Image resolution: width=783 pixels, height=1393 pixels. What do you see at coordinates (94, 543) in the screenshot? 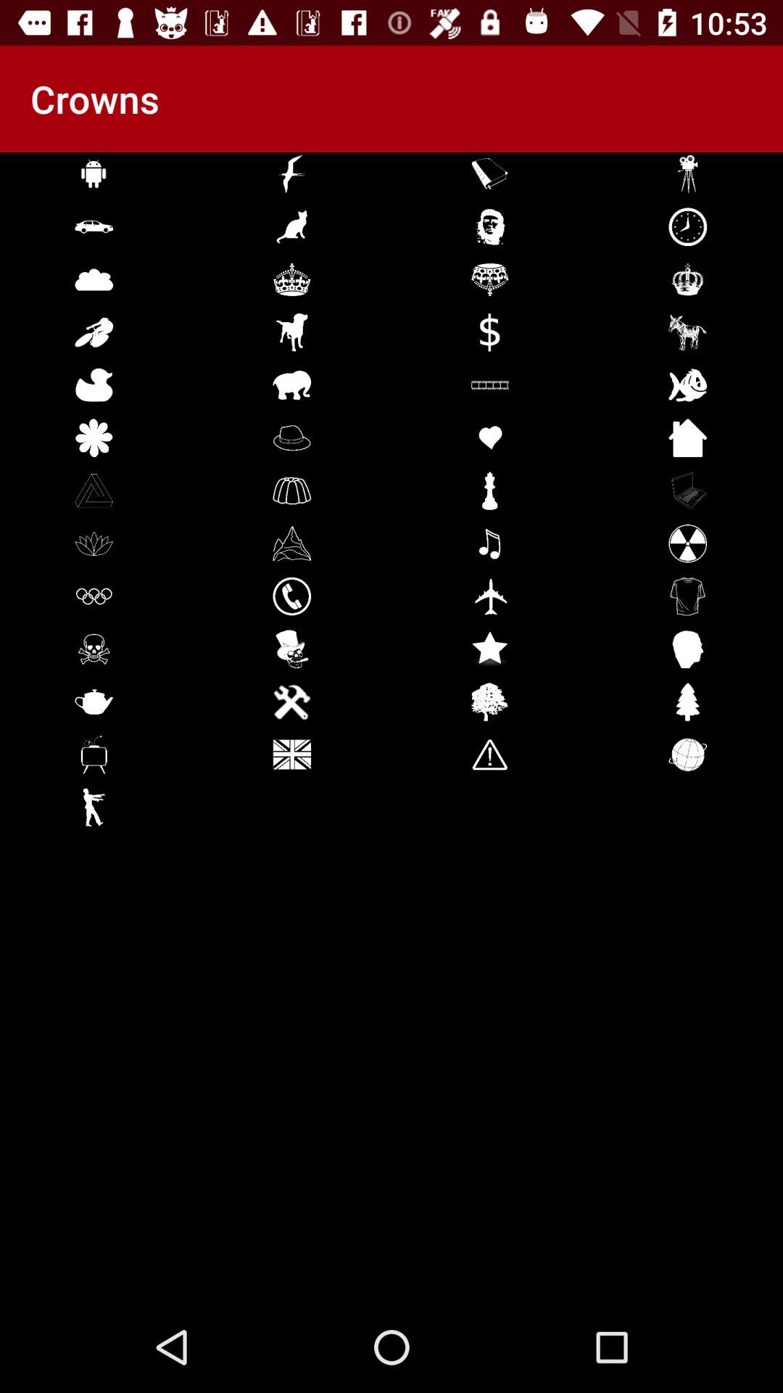
I see `select the eight icon which is below crowns on the left side of the page` at bounding box center [94, 543].